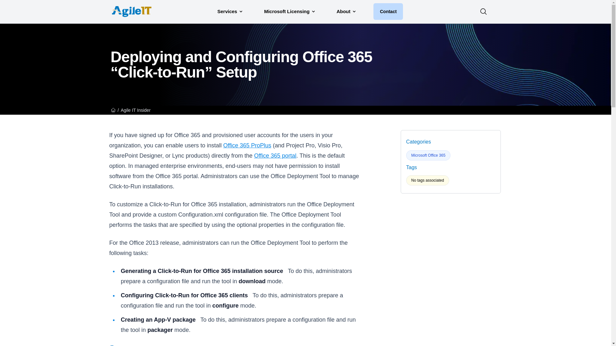 The image size is (616, 346). I want to click on Services, so click(230, 11).